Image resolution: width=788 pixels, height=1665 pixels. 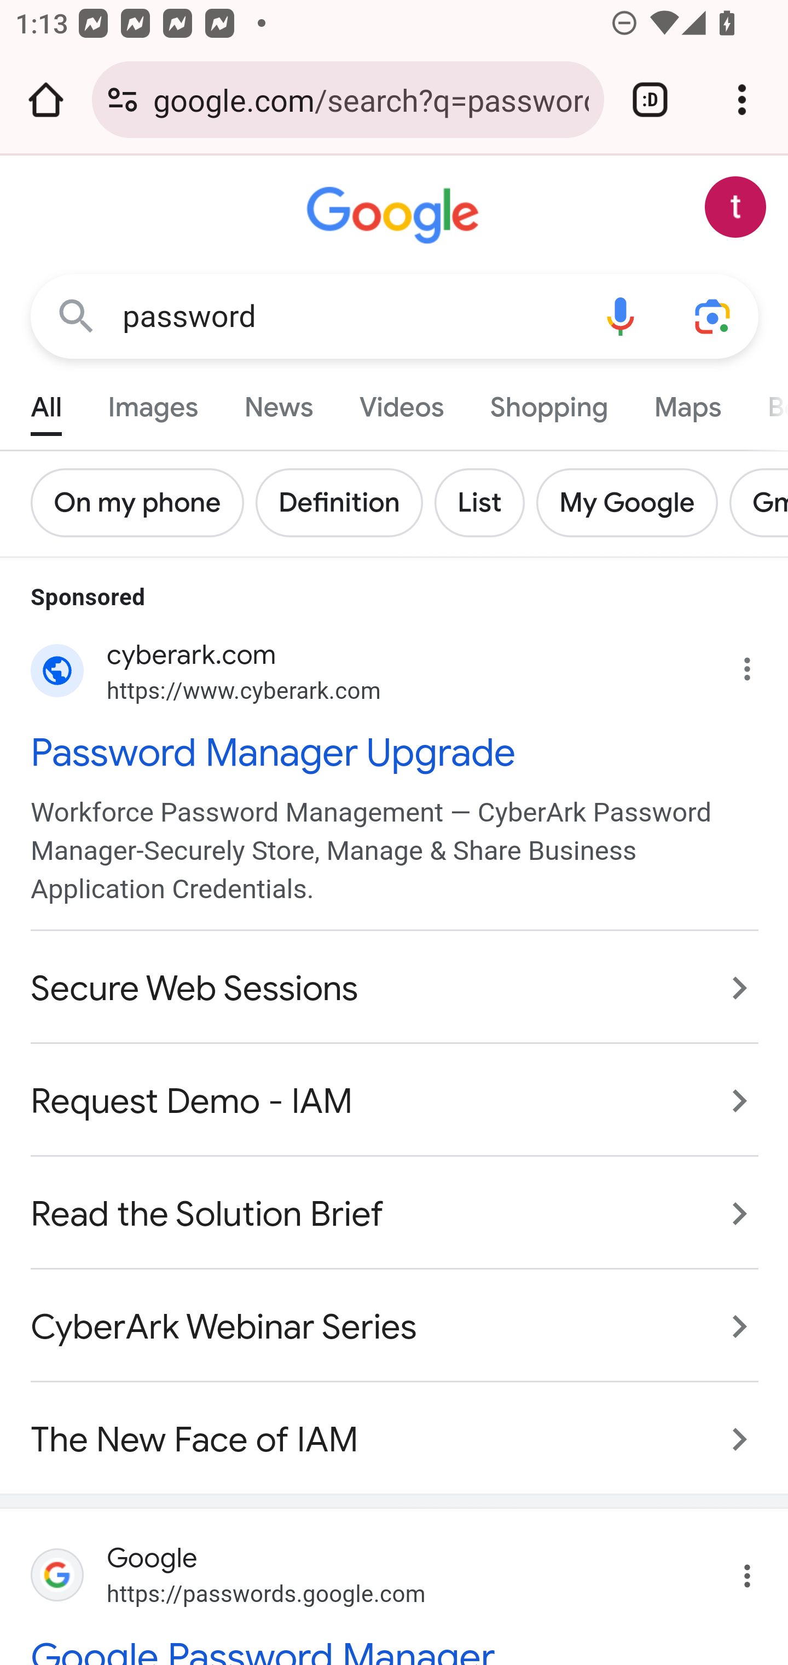 I want to click on Open the home page, so click(x=46, y=100).